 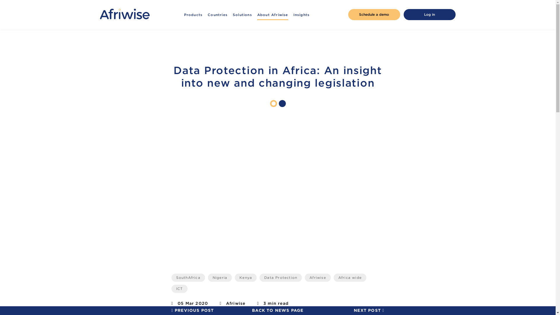 I want to click on Data Protection, so click(x=281, y=278).